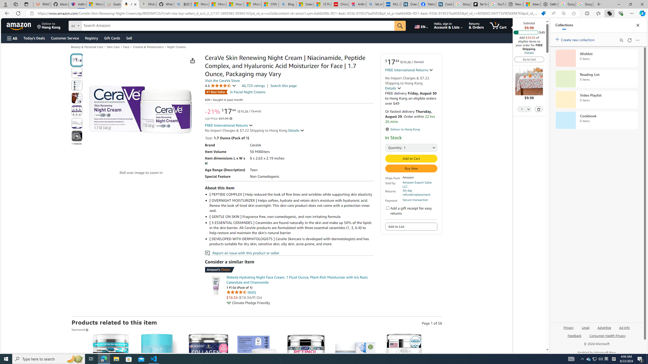  What do you see at coordinates (12, 38) in the screenshot?
I see `Open Menu` at bounding box center [12, 38].